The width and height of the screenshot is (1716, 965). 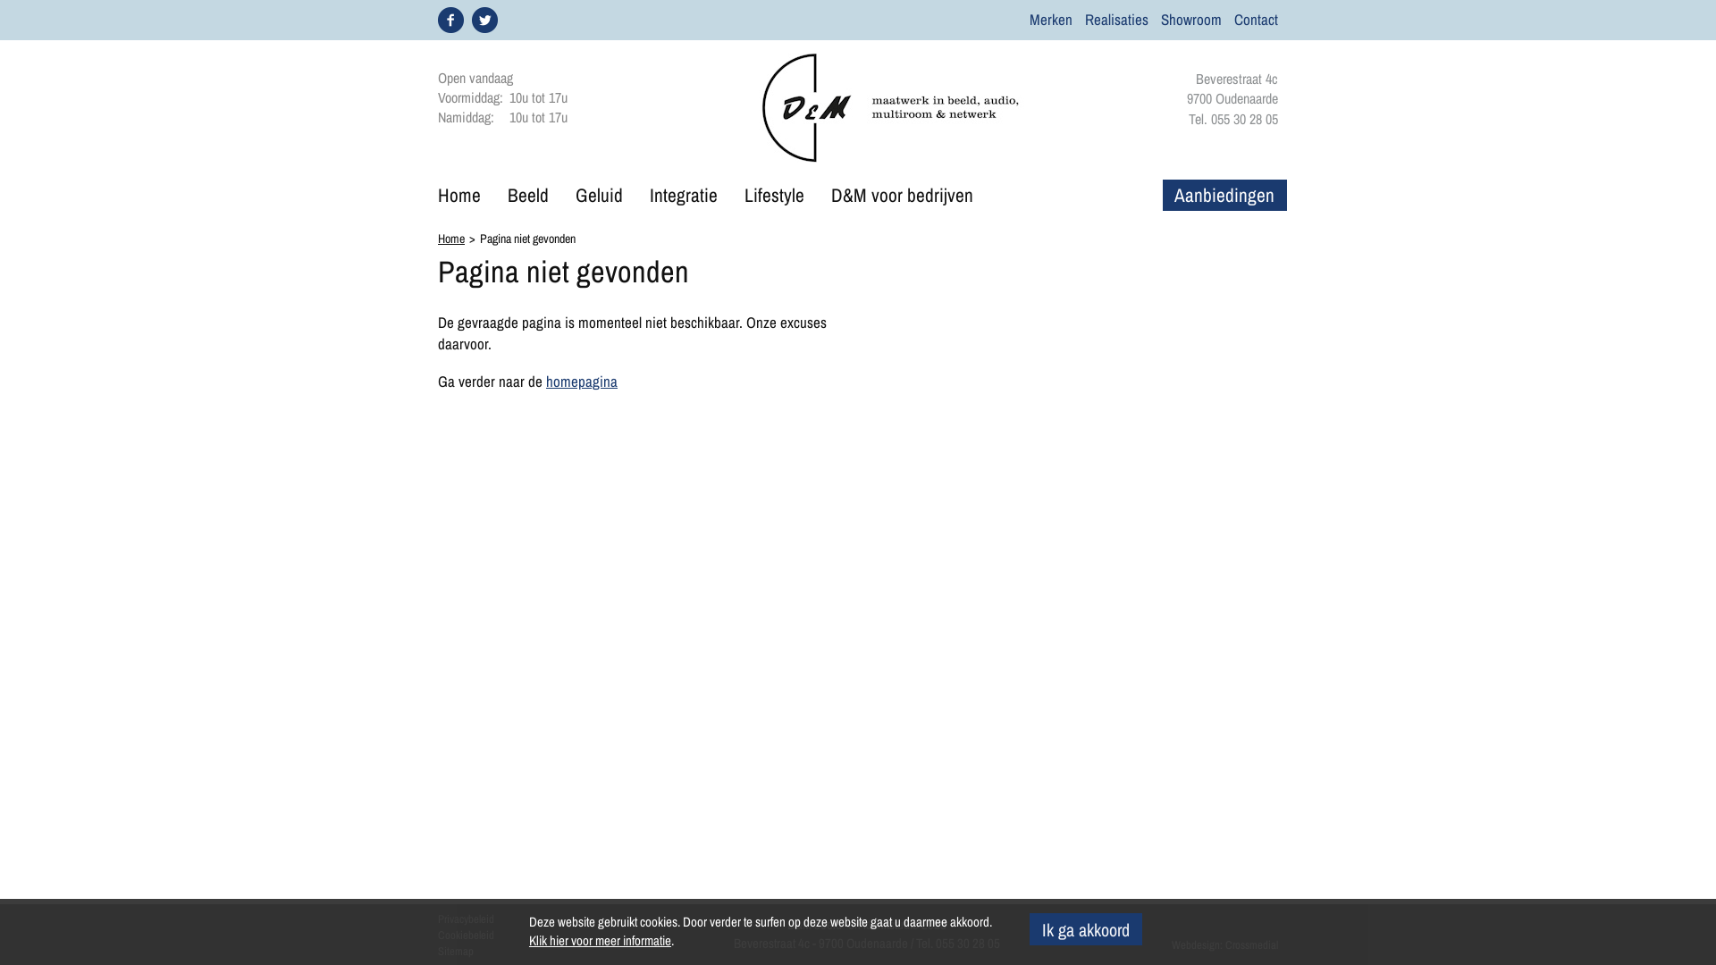 What do you see at coordinates (582, 381) in the screenshot?
I see `homepagina` at bounding box center [582, 381].